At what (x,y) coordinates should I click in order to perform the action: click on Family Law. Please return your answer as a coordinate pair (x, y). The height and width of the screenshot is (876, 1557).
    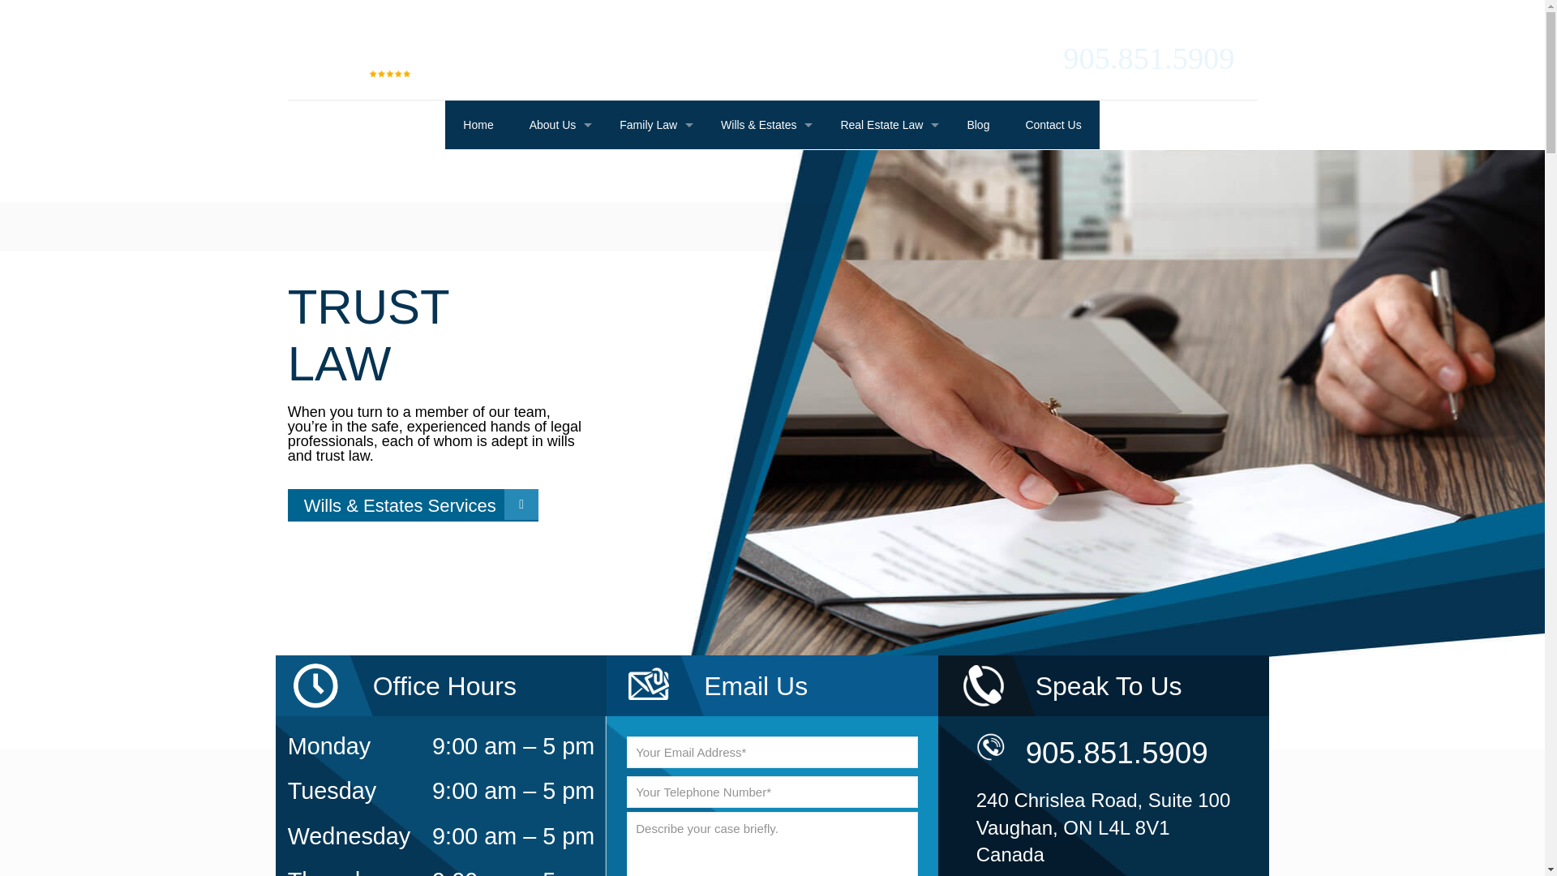
    Looking at the image, I should click on (652, 124).